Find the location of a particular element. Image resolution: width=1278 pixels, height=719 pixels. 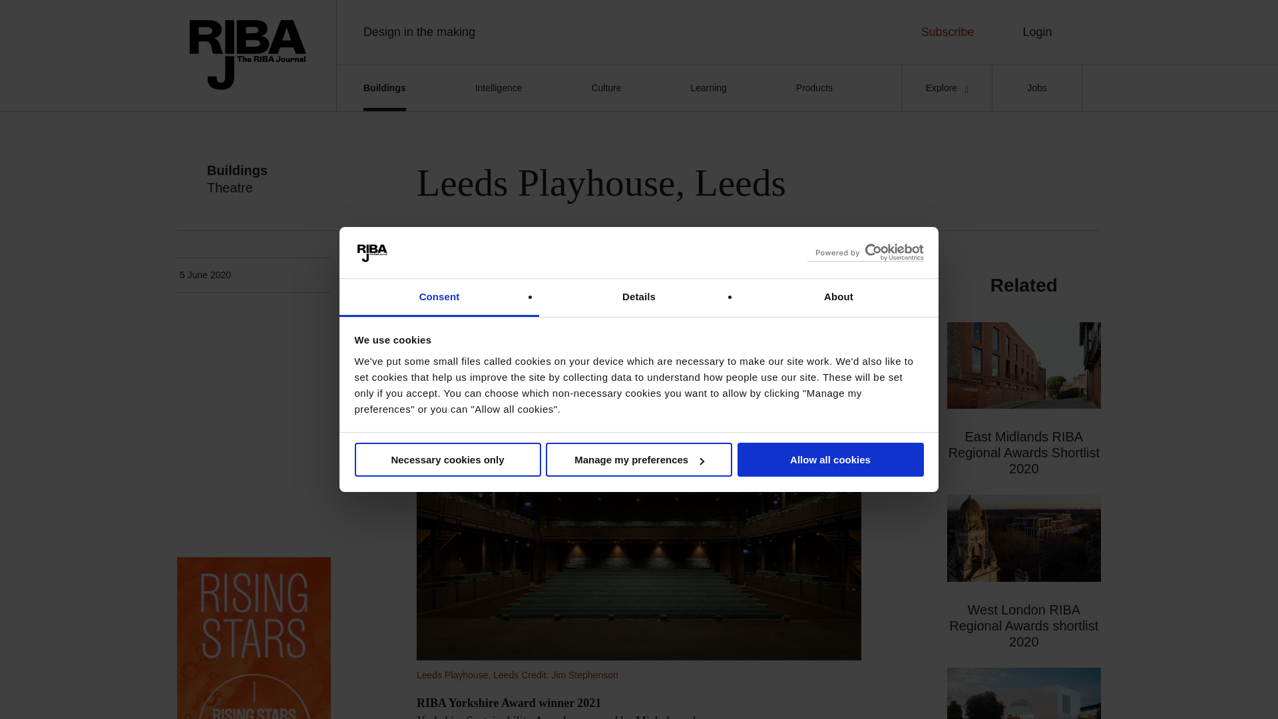

Consent is located at coordinates (439, 298).